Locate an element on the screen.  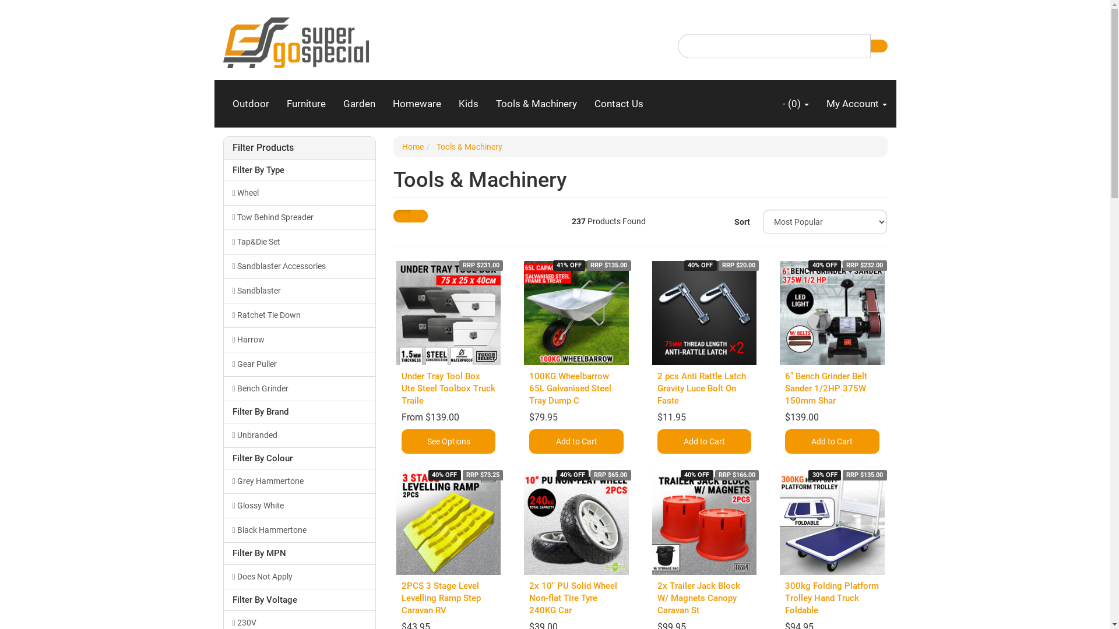
Harrow is located at coordinates (300, 340).